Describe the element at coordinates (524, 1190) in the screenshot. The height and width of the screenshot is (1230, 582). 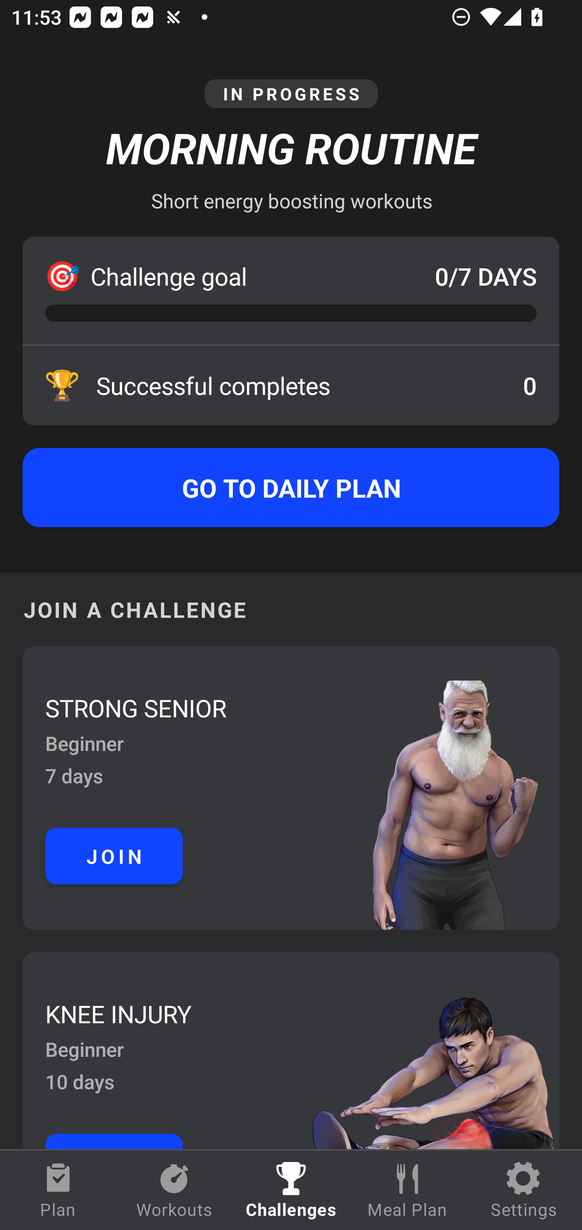
I see ` Settings ` at that location.